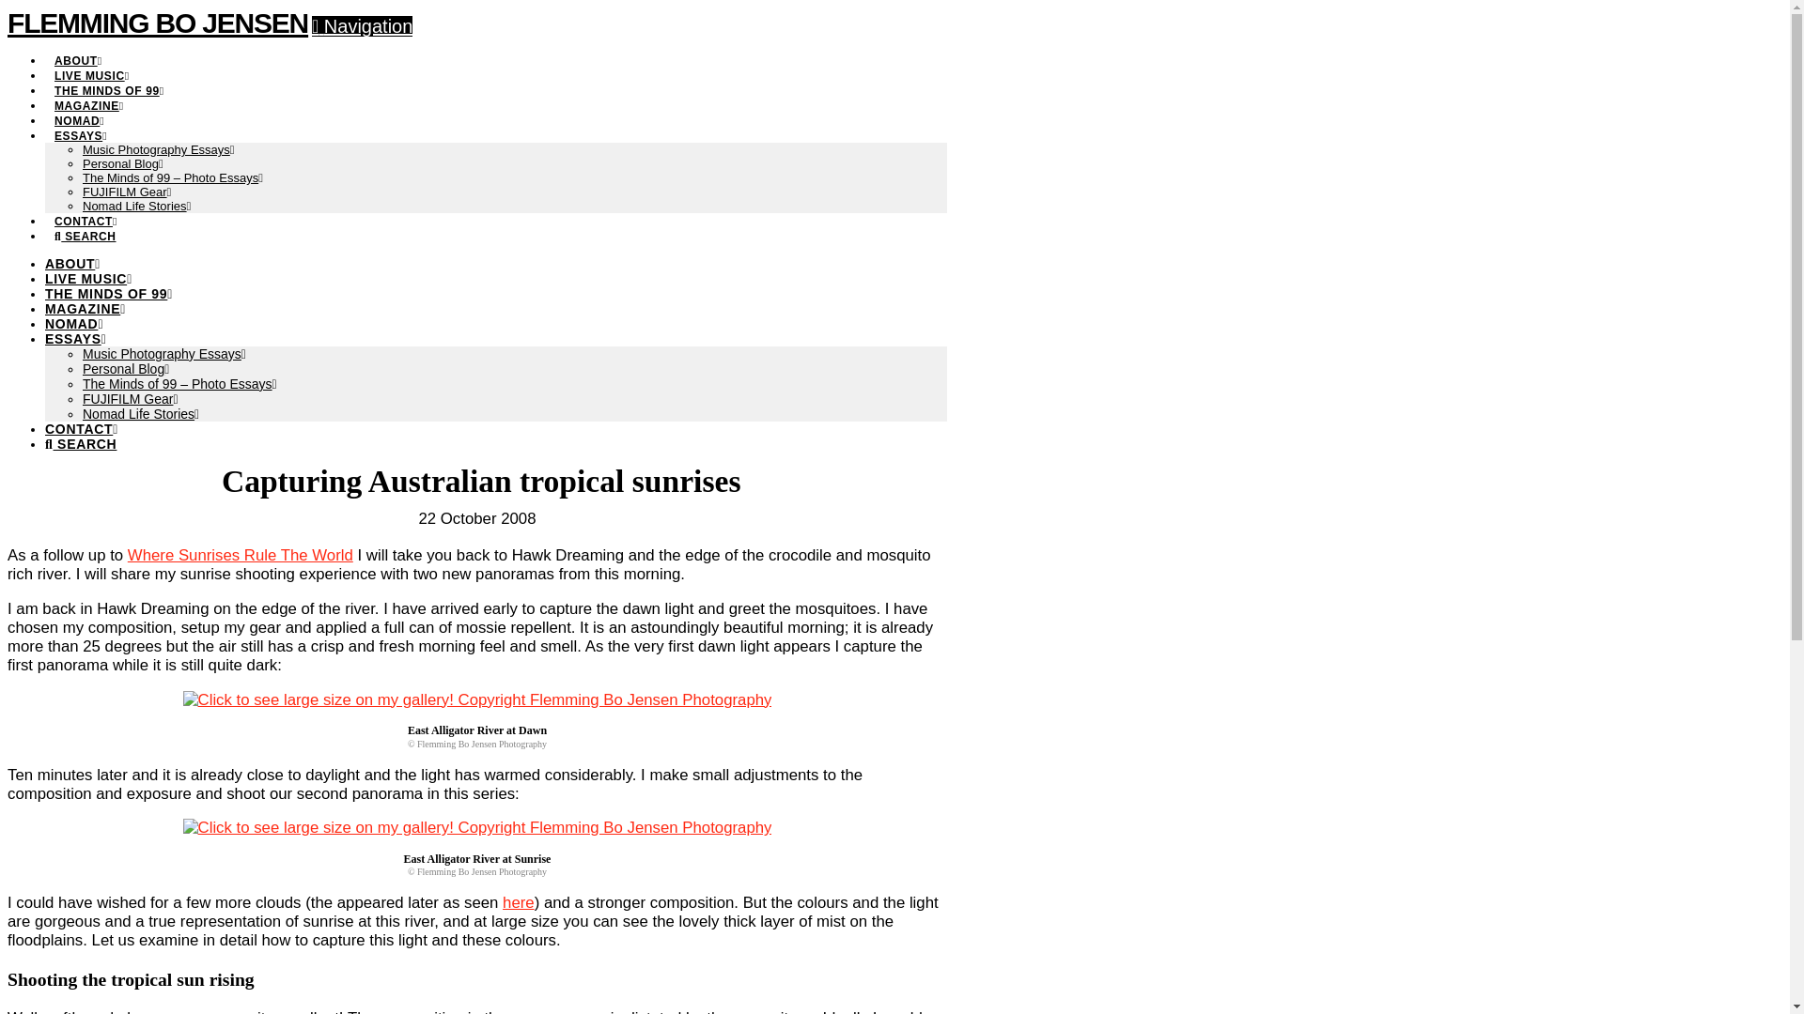 This screenshot has width=1804, height=1014. What do you see at coordinates (86, 308) in the screenshot?
I see `MAGAZINE` at bounding box center [86, 308].